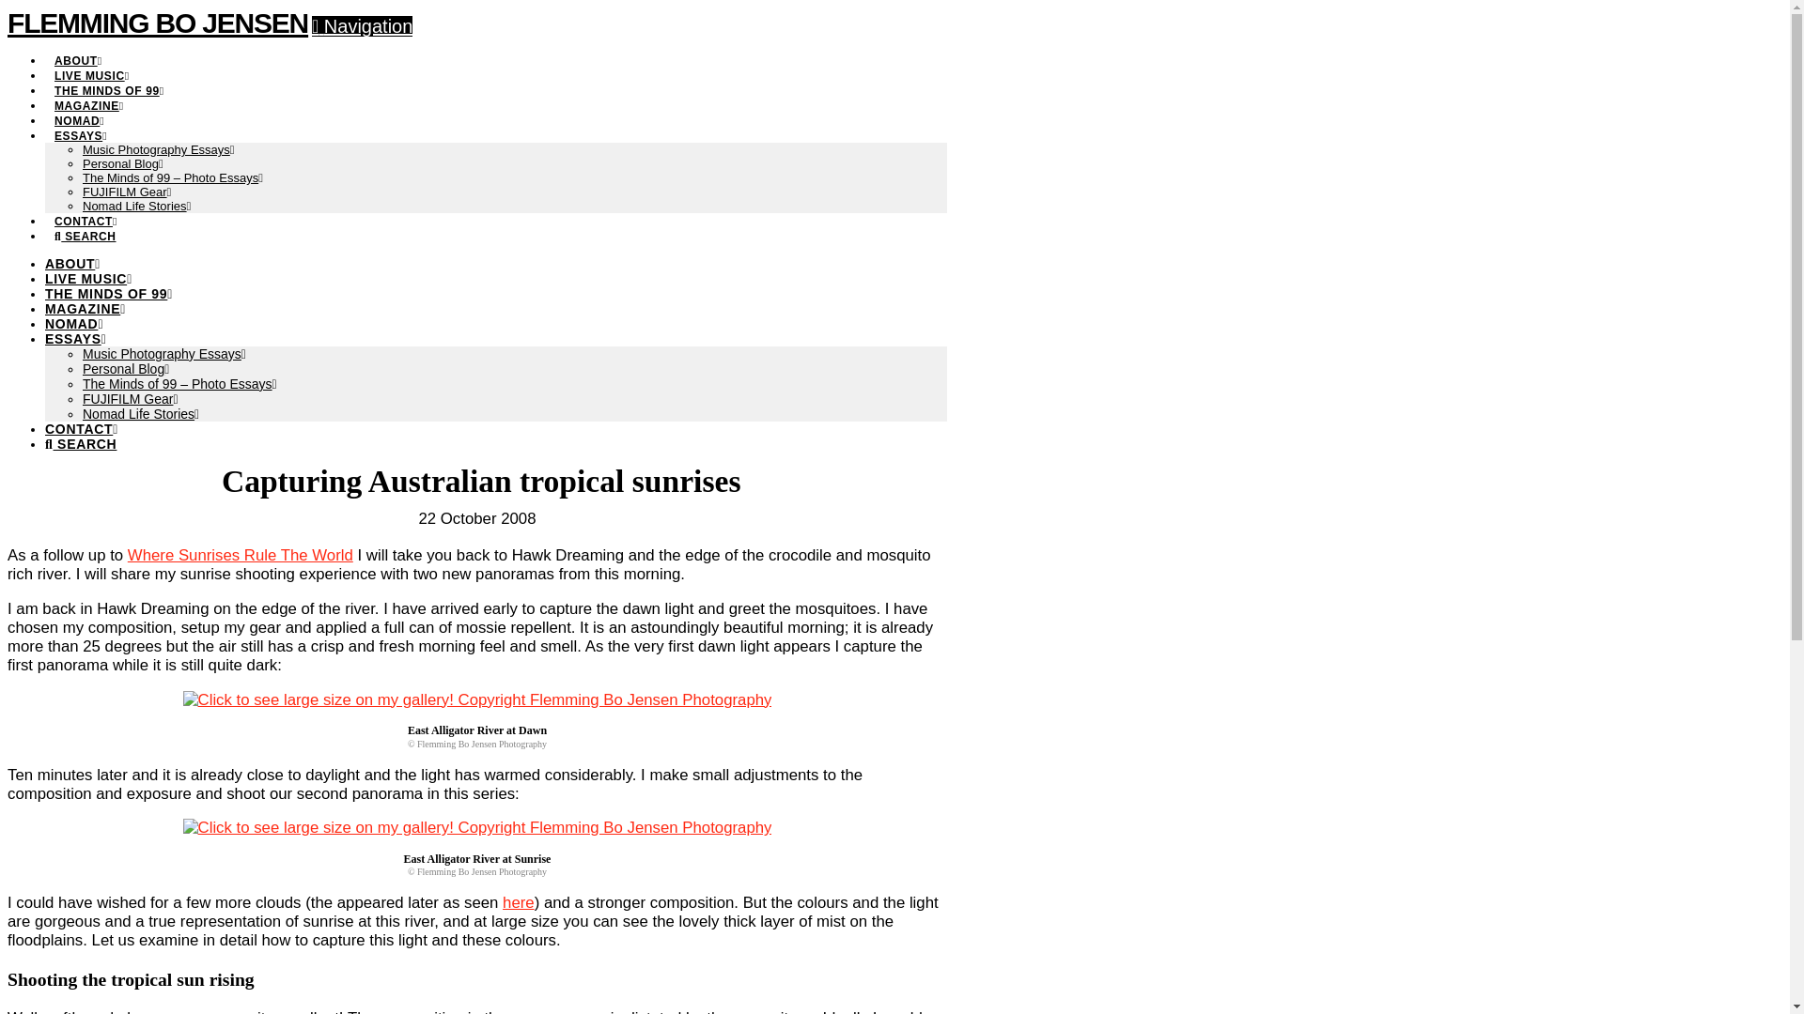 This screenshot has width=1804, height=1014. What do you see at coordinates (86, 308) in the screenshot?
I see `MAGAZINE` at bounding box center [86, 308].